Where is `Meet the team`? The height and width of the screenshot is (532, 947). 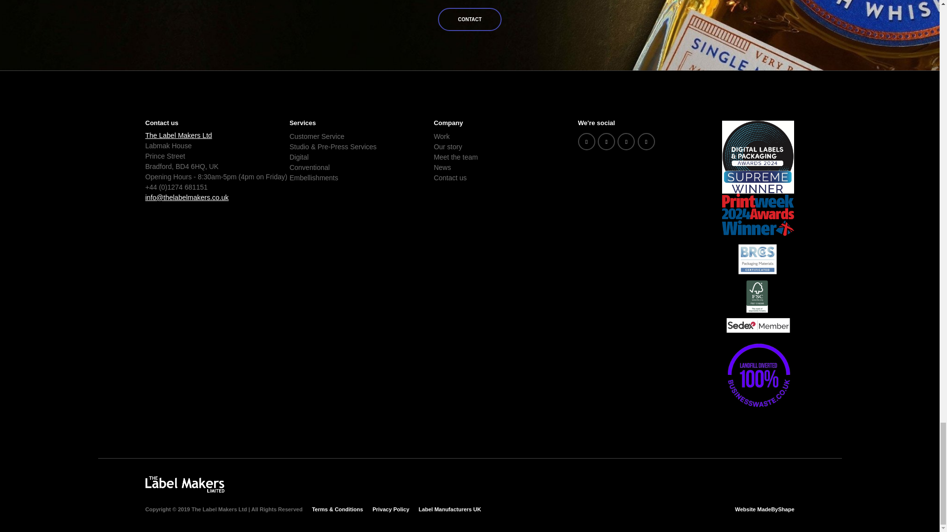
Meet the team is located at coordinates (456, 157).